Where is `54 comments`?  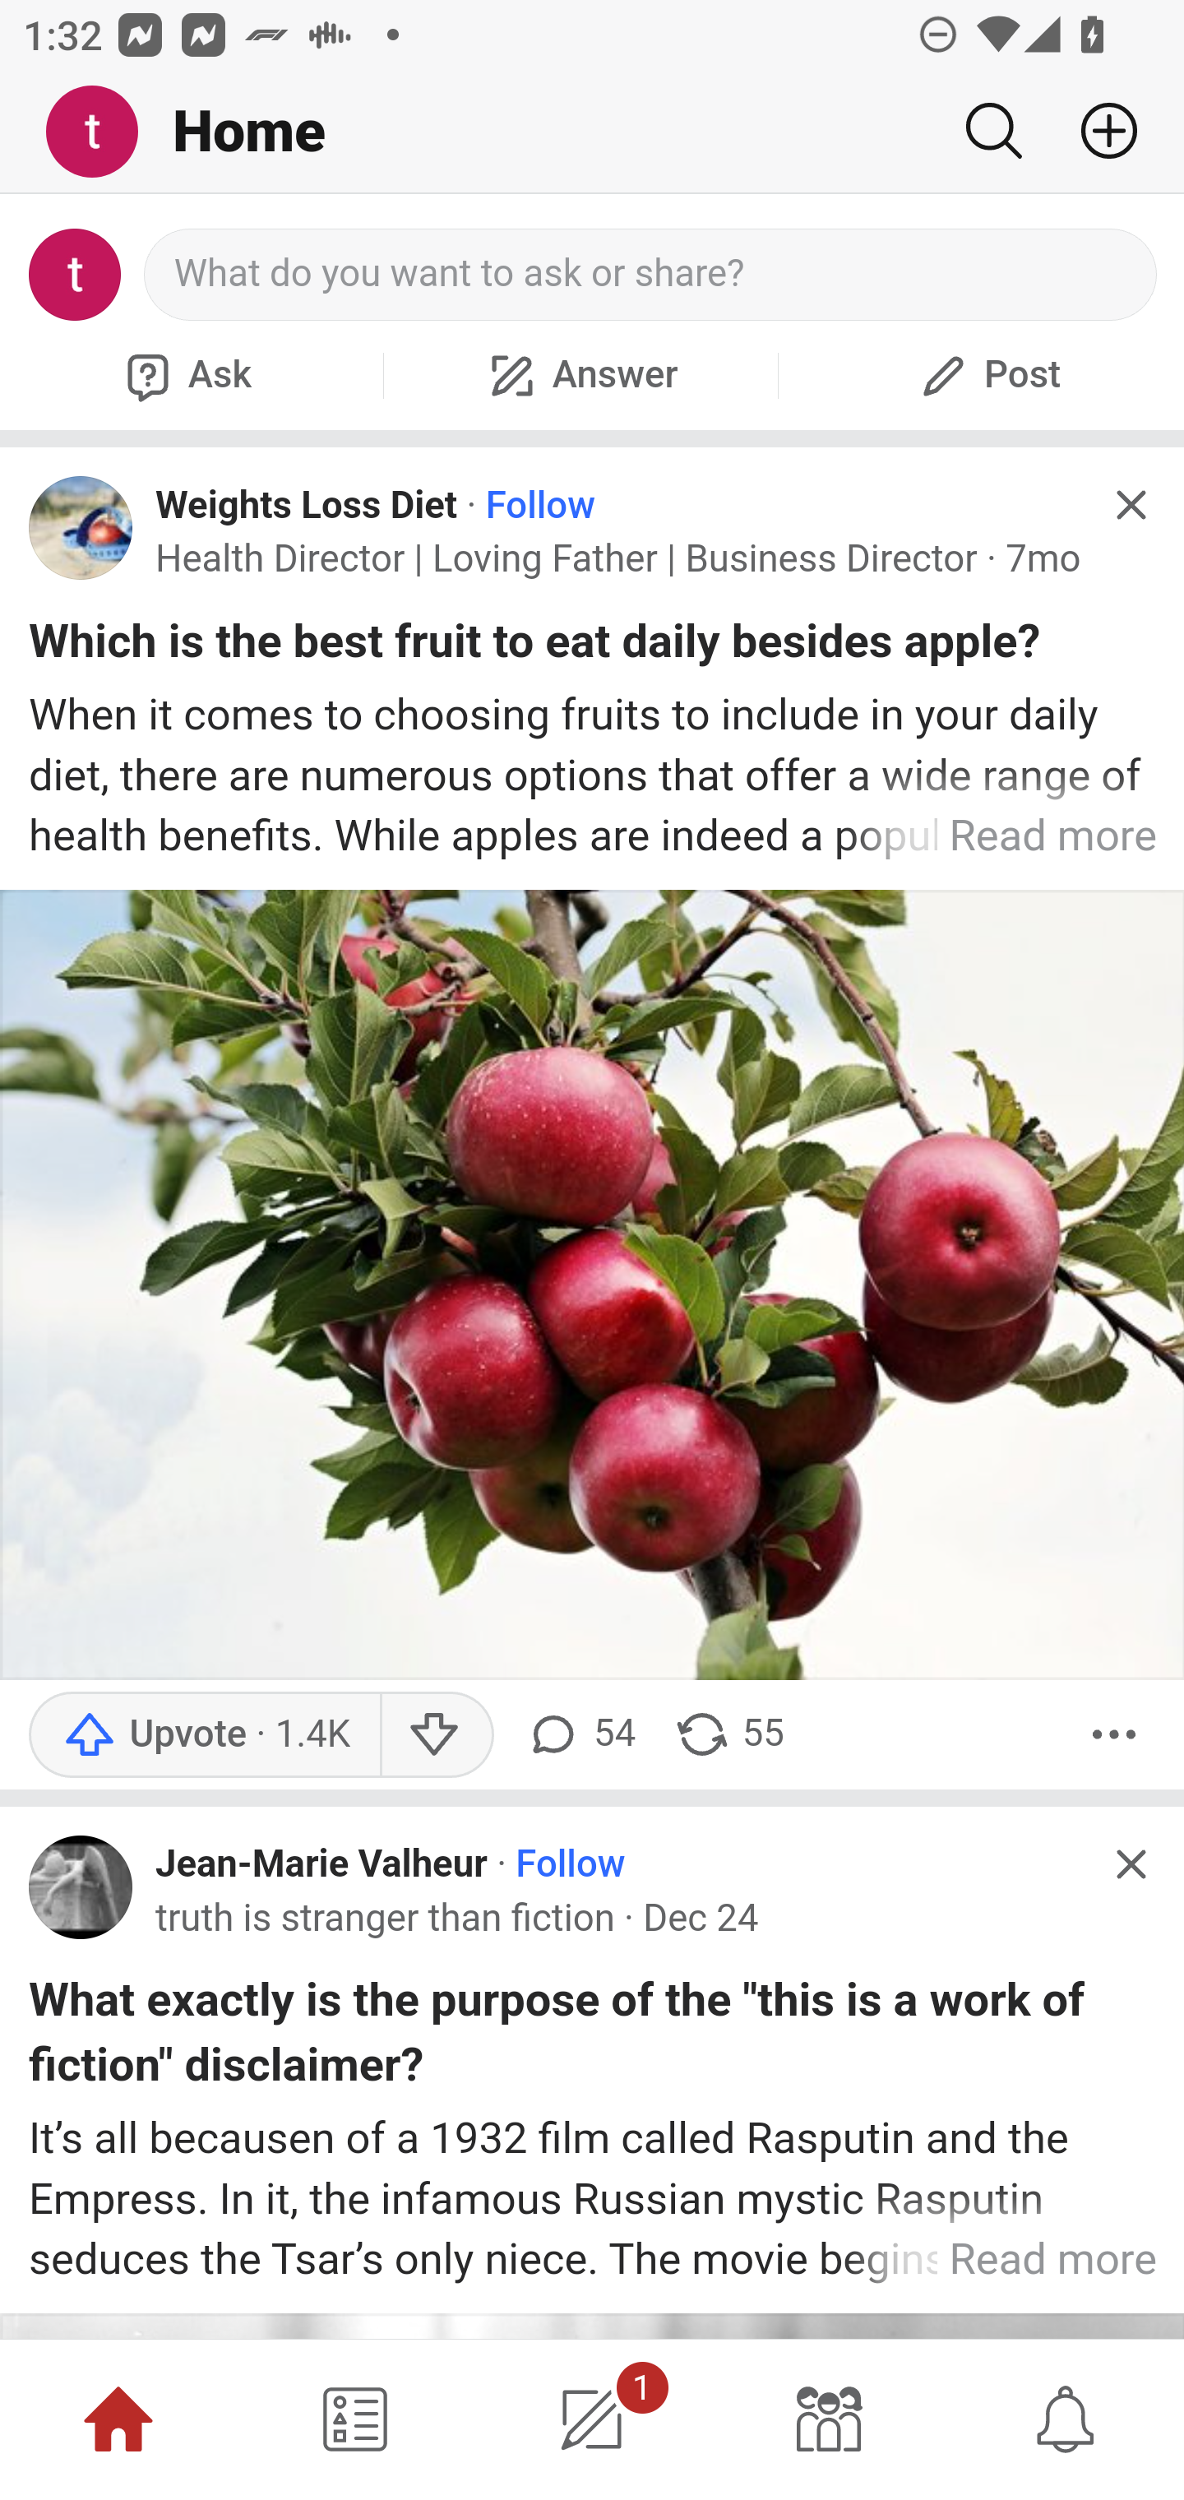 54 comments is located at coordinates (579, 1735).